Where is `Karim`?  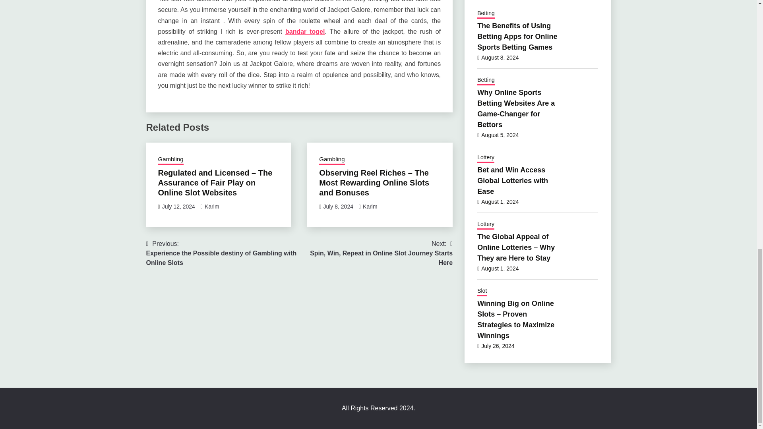 Karim is located at coordinates (305, 31).